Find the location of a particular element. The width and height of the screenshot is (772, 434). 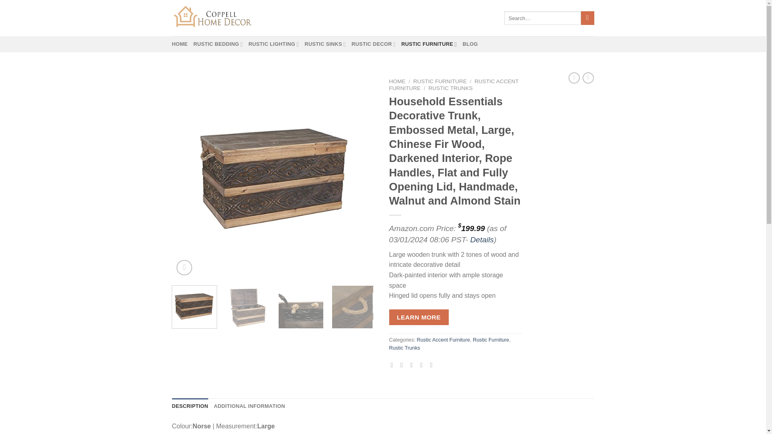

Share on Facebook is located at coordinates (394, 364).